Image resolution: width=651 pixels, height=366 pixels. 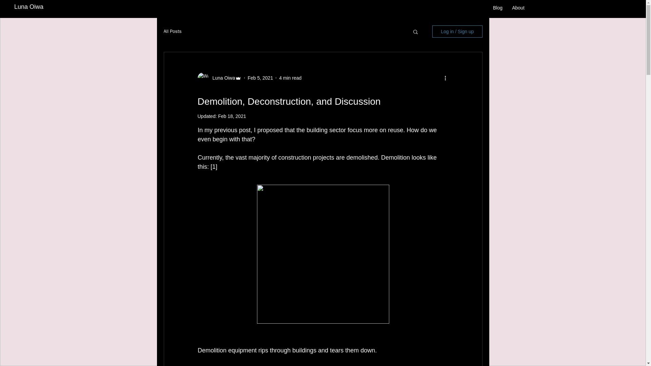 I want to click on Blog, so click(x=498, y=7).